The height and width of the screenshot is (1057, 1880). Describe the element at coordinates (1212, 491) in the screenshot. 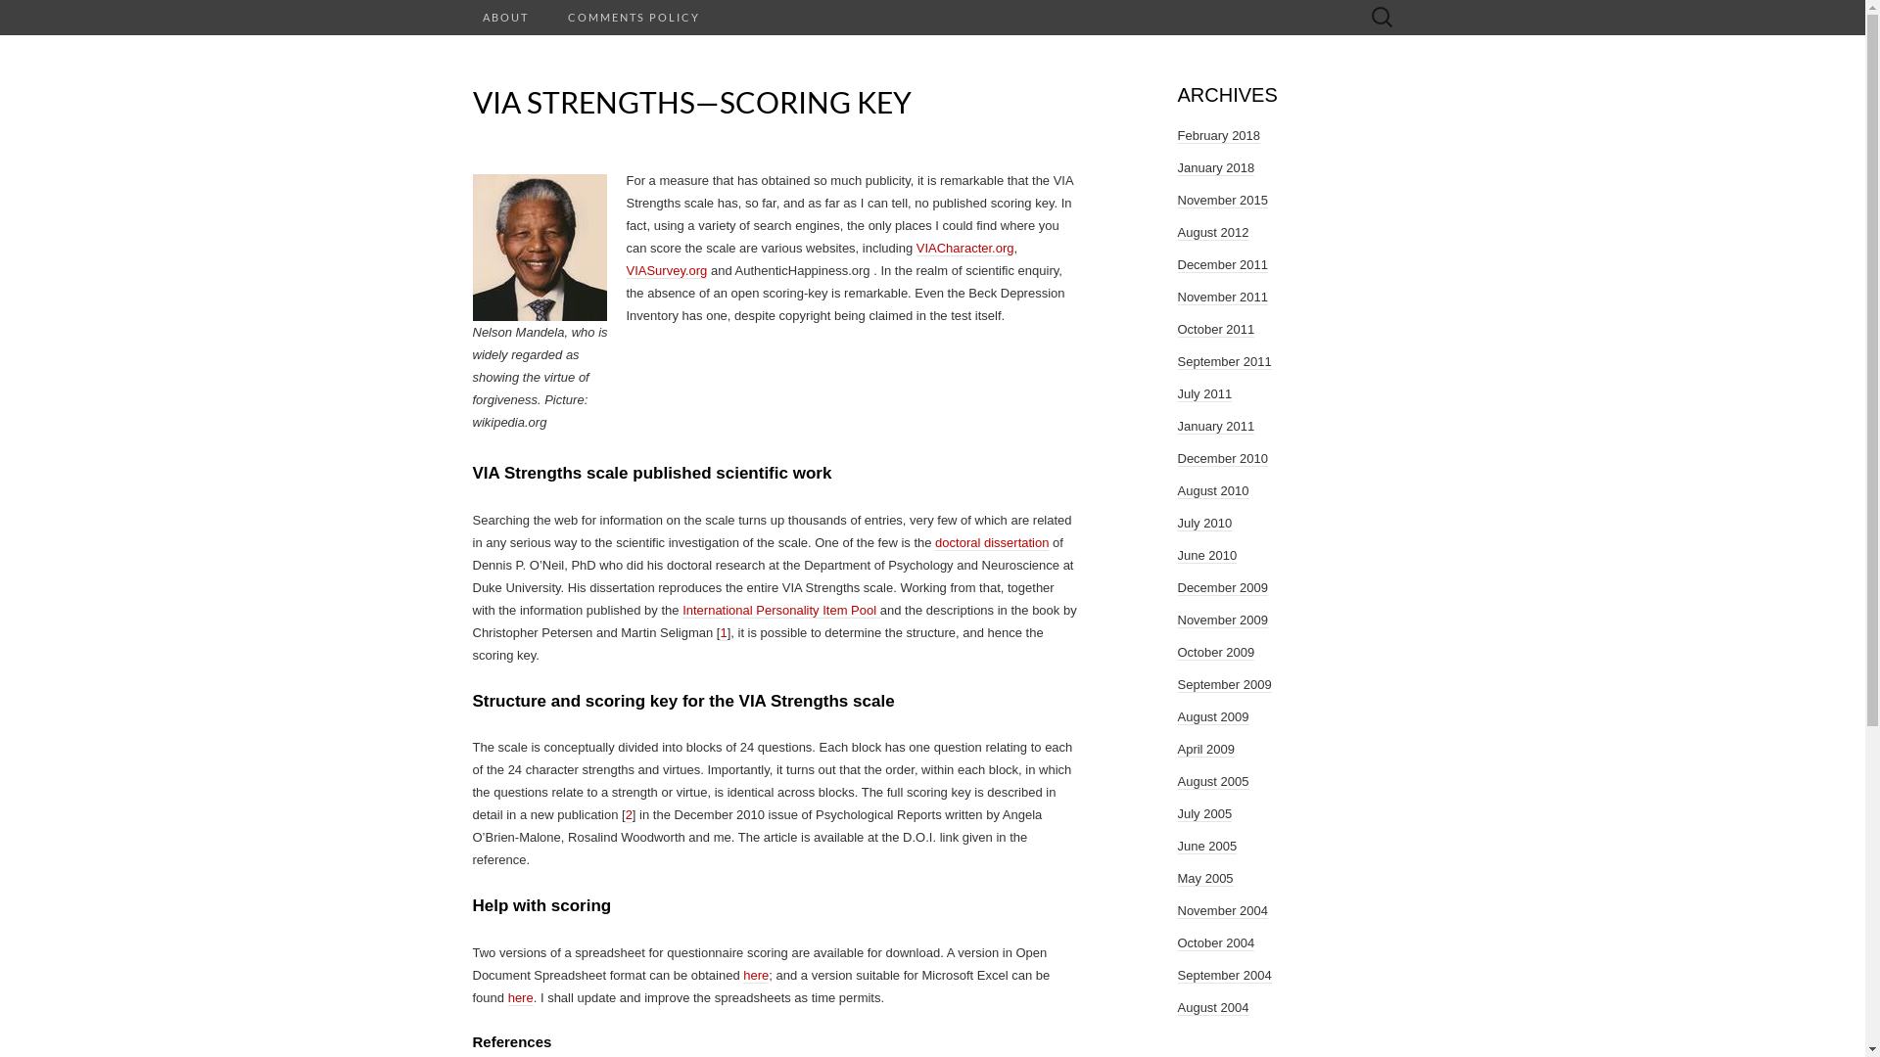

I see `August 2010` at that location.